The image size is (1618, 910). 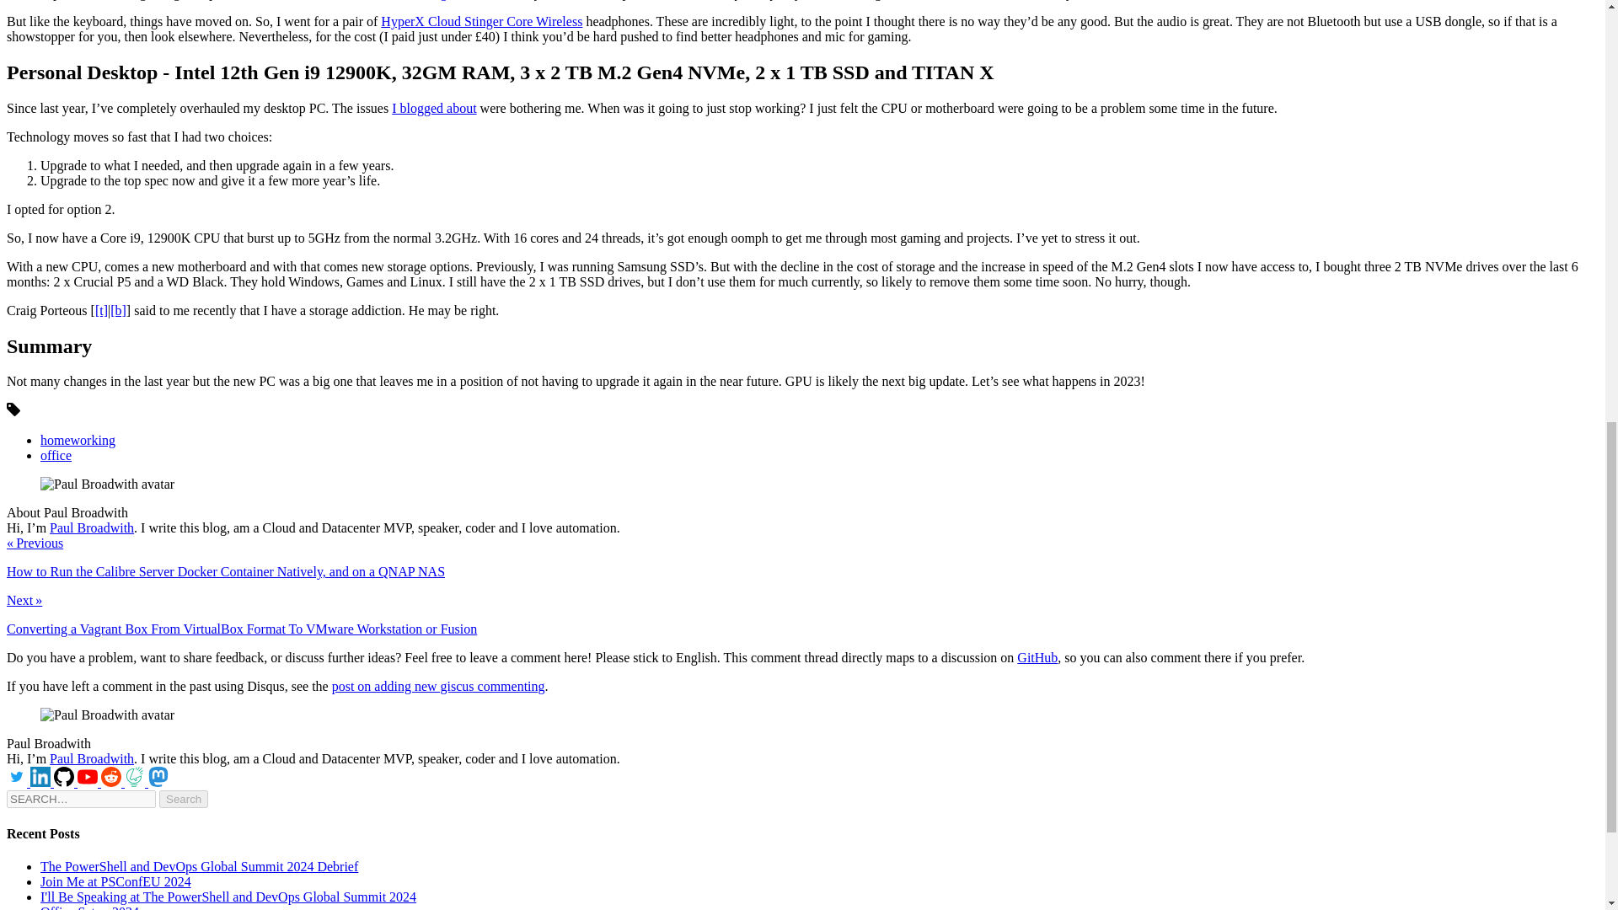 I want to click on Search, so click(x=184, y=799).